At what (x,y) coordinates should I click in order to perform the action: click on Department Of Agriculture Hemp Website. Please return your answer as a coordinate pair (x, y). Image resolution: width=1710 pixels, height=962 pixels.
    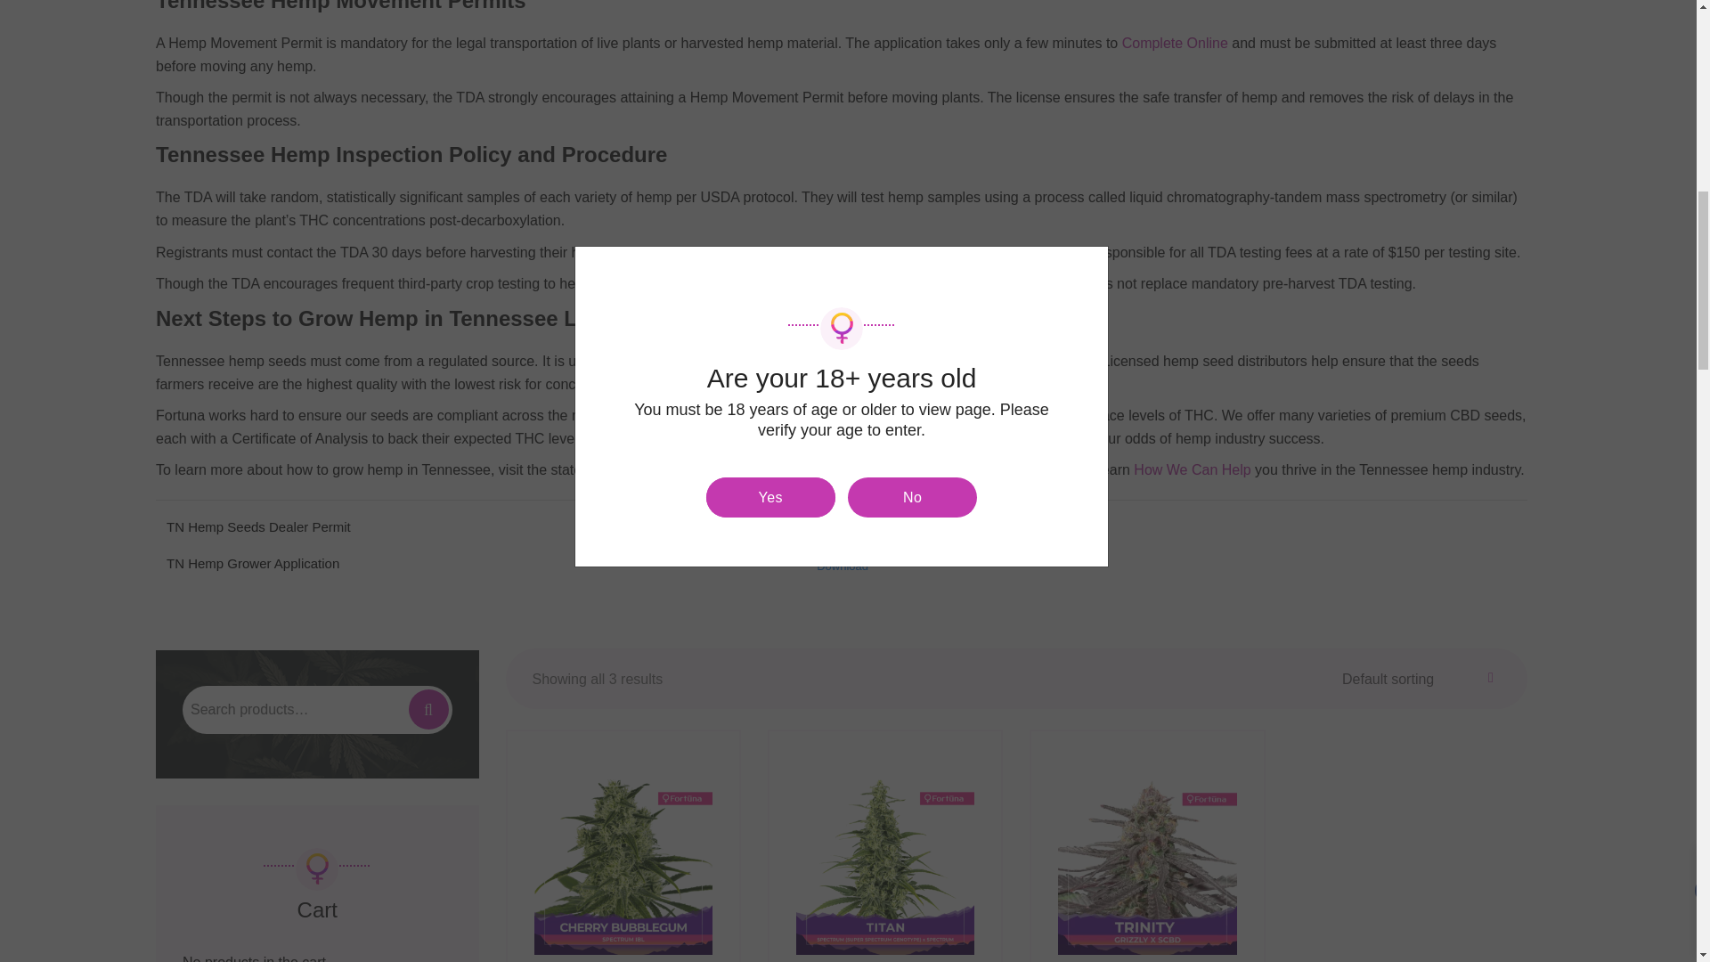
    Looking at the image, I should click on (727, 469).